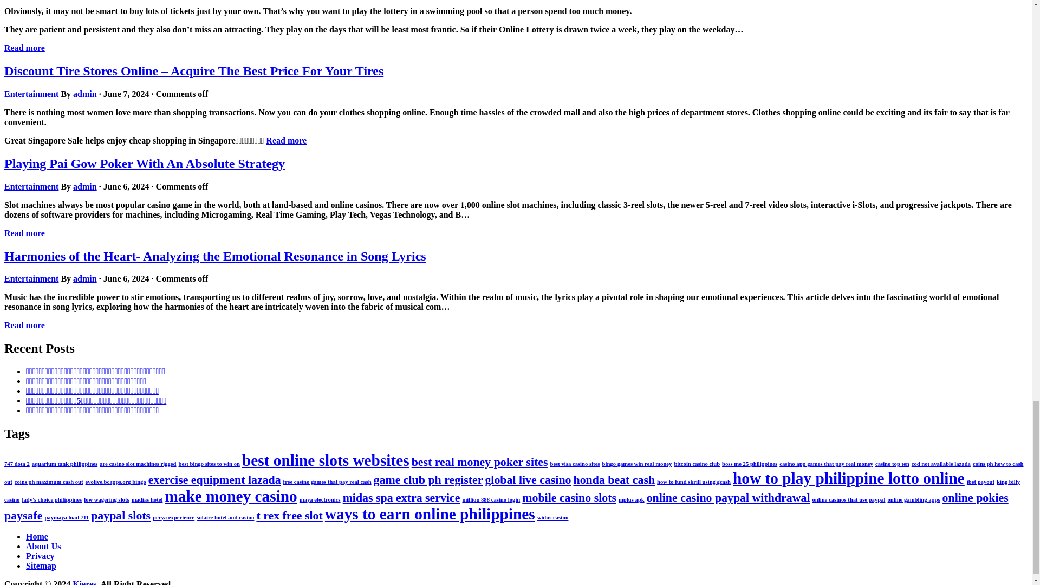 Image resolution: width=1040 pixels, height=585 pixels. I want to click on Posts by admin, so click(84, 186).